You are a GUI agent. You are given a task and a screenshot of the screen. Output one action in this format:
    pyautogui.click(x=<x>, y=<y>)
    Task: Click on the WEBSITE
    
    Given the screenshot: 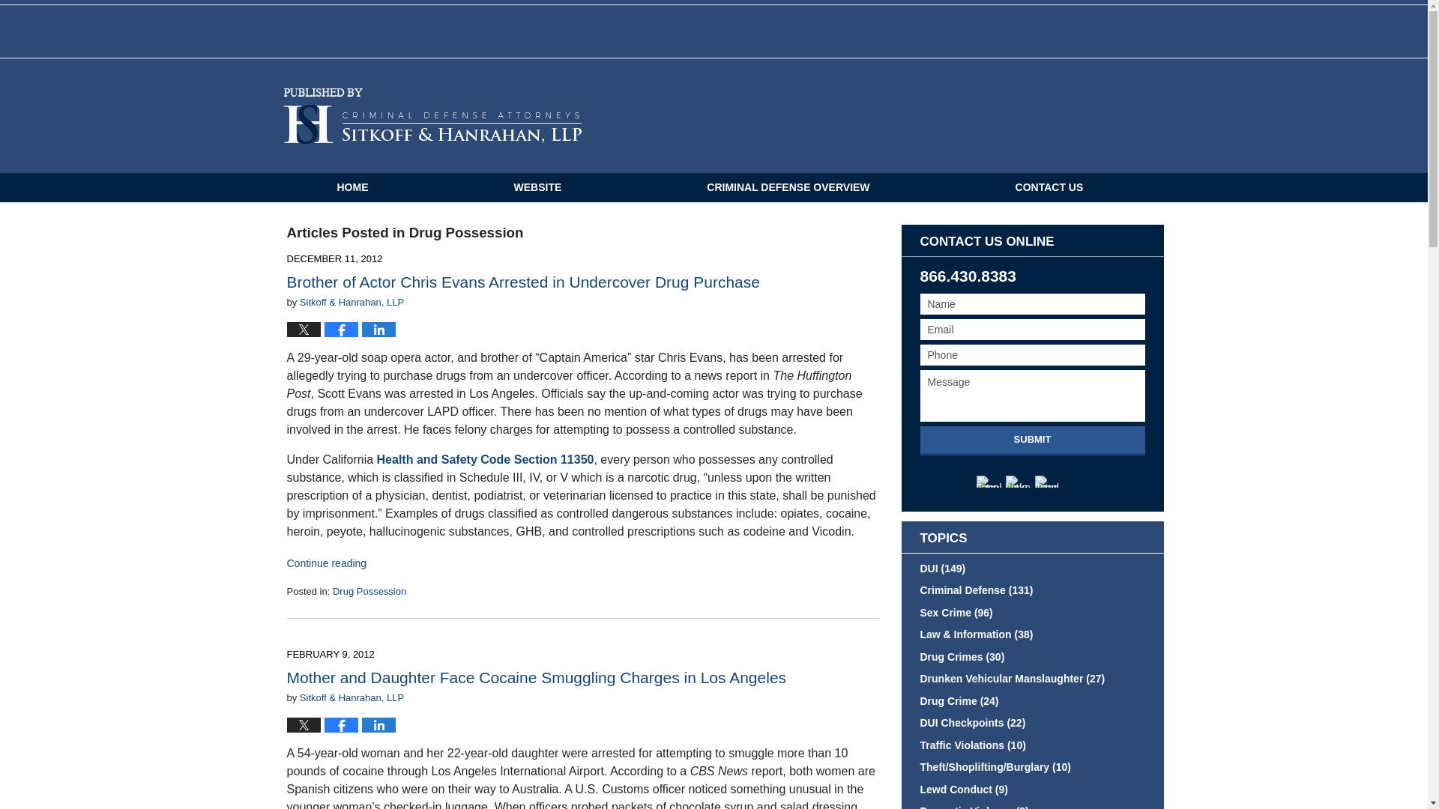 What is the action you would take?
    pyautogui.click(x=537, y=187)
    